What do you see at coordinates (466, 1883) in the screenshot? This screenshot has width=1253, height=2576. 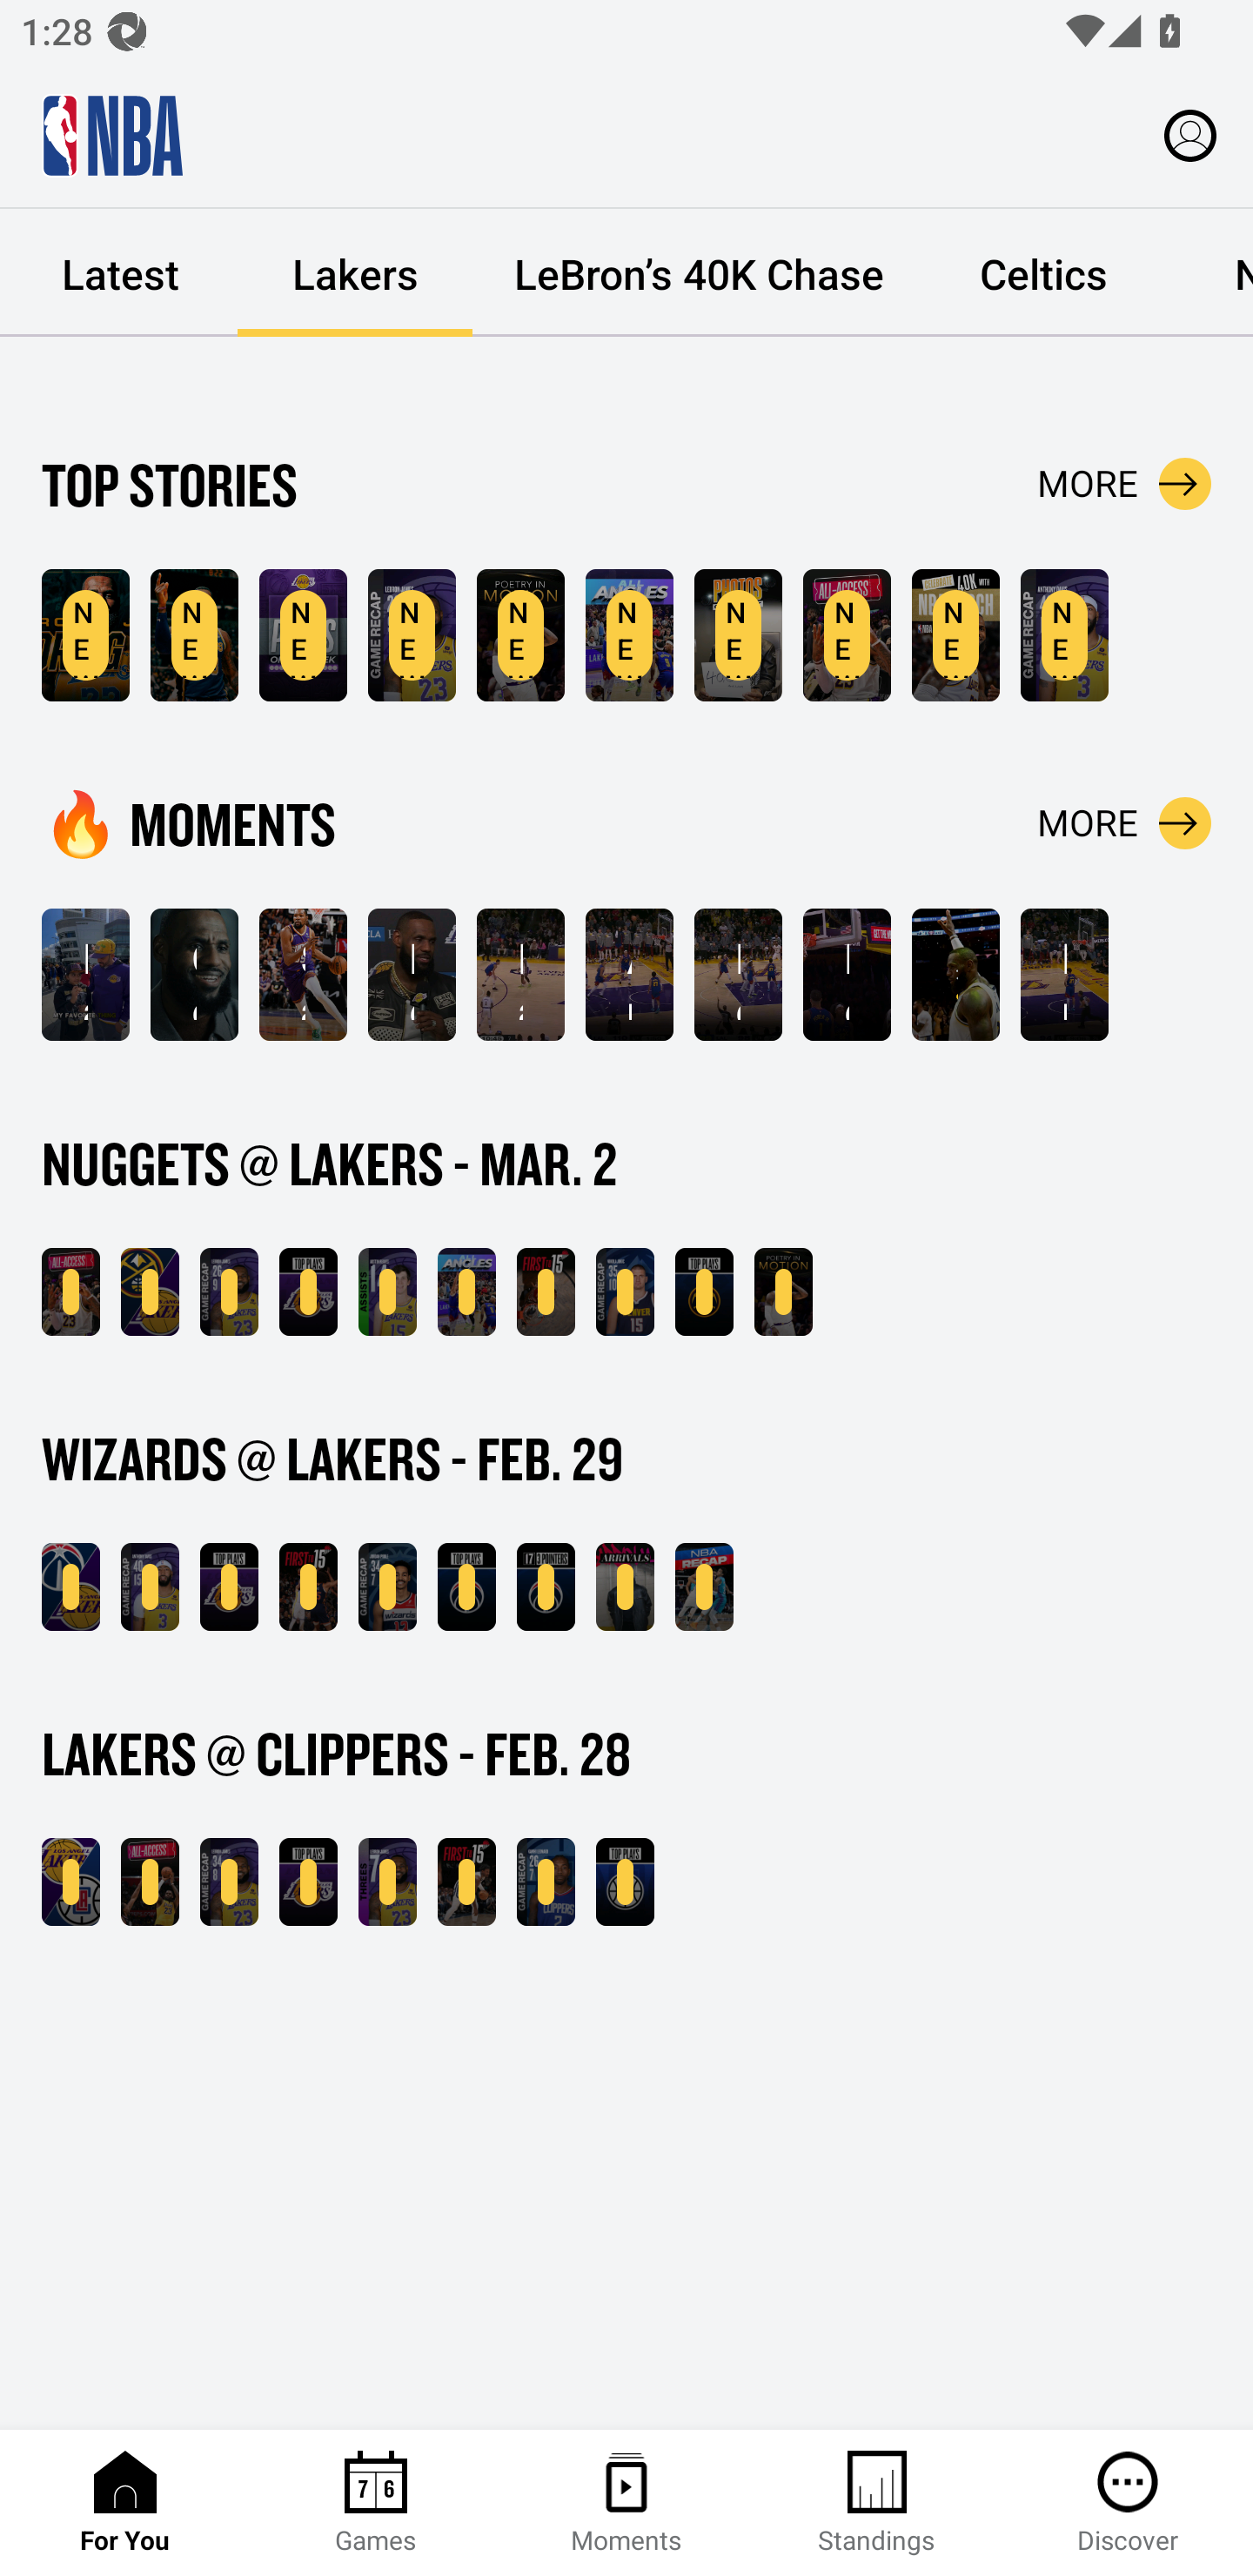 I see `First To 15: Feb. 28th NEW` at bounding box center [466, 1883].